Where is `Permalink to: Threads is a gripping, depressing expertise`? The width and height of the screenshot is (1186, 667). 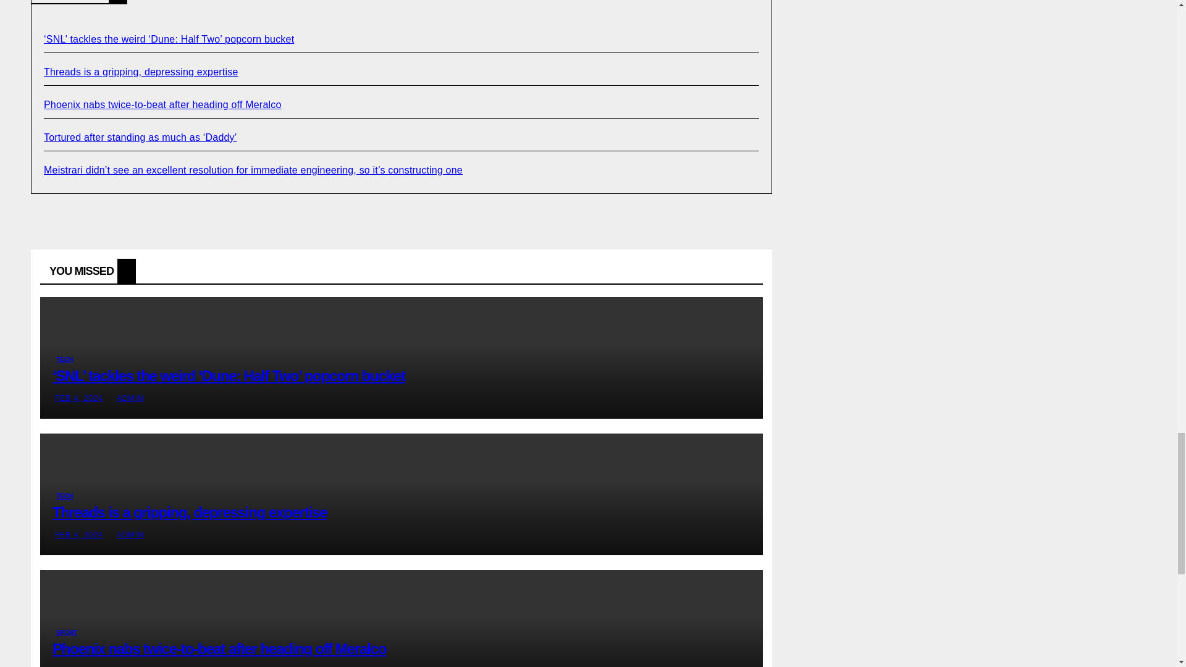 Permalink to: Threads is a gripping, depressing expertise is located at coordinates (189, 513).